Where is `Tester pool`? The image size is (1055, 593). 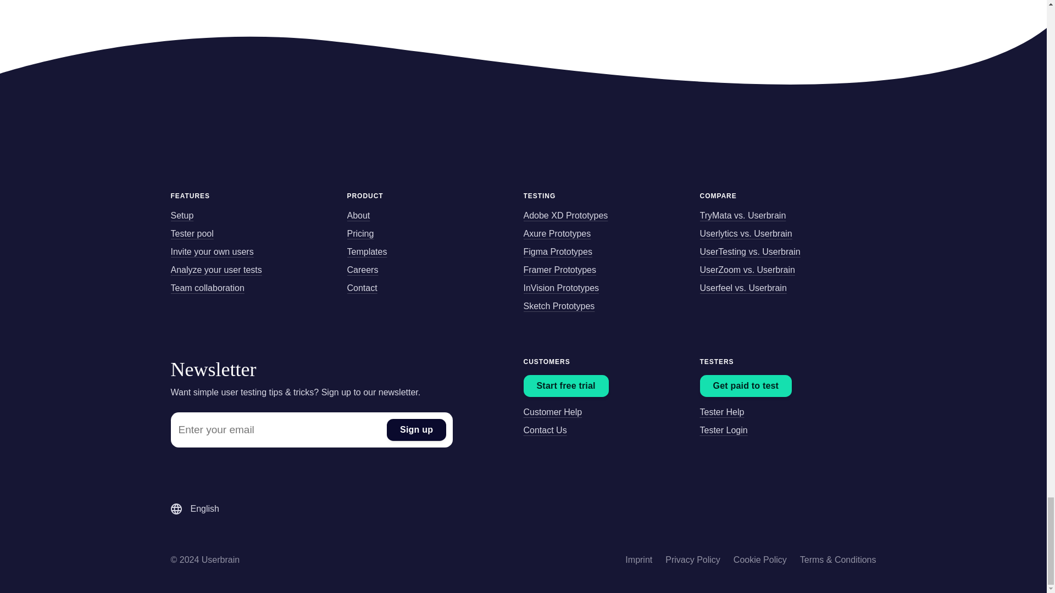
Tester pool is located at coordinates (191, 234).